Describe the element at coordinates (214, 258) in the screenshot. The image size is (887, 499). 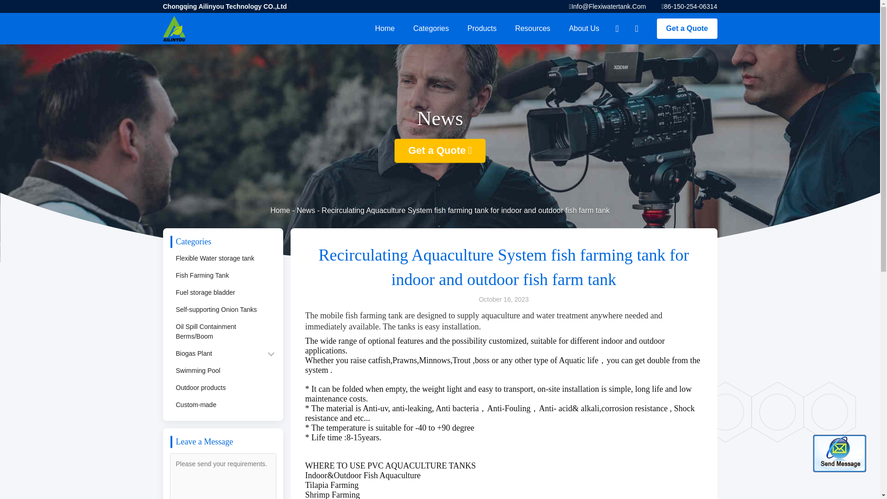
I see `Flexible Water storage tank` at that location.